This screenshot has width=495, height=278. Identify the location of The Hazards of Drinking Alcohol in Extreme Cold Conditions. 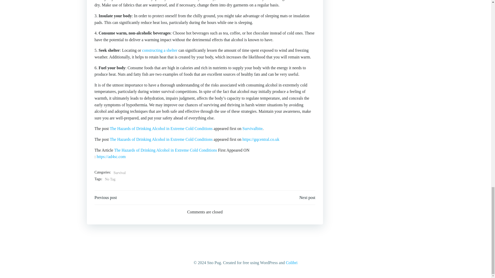
(161, 139).